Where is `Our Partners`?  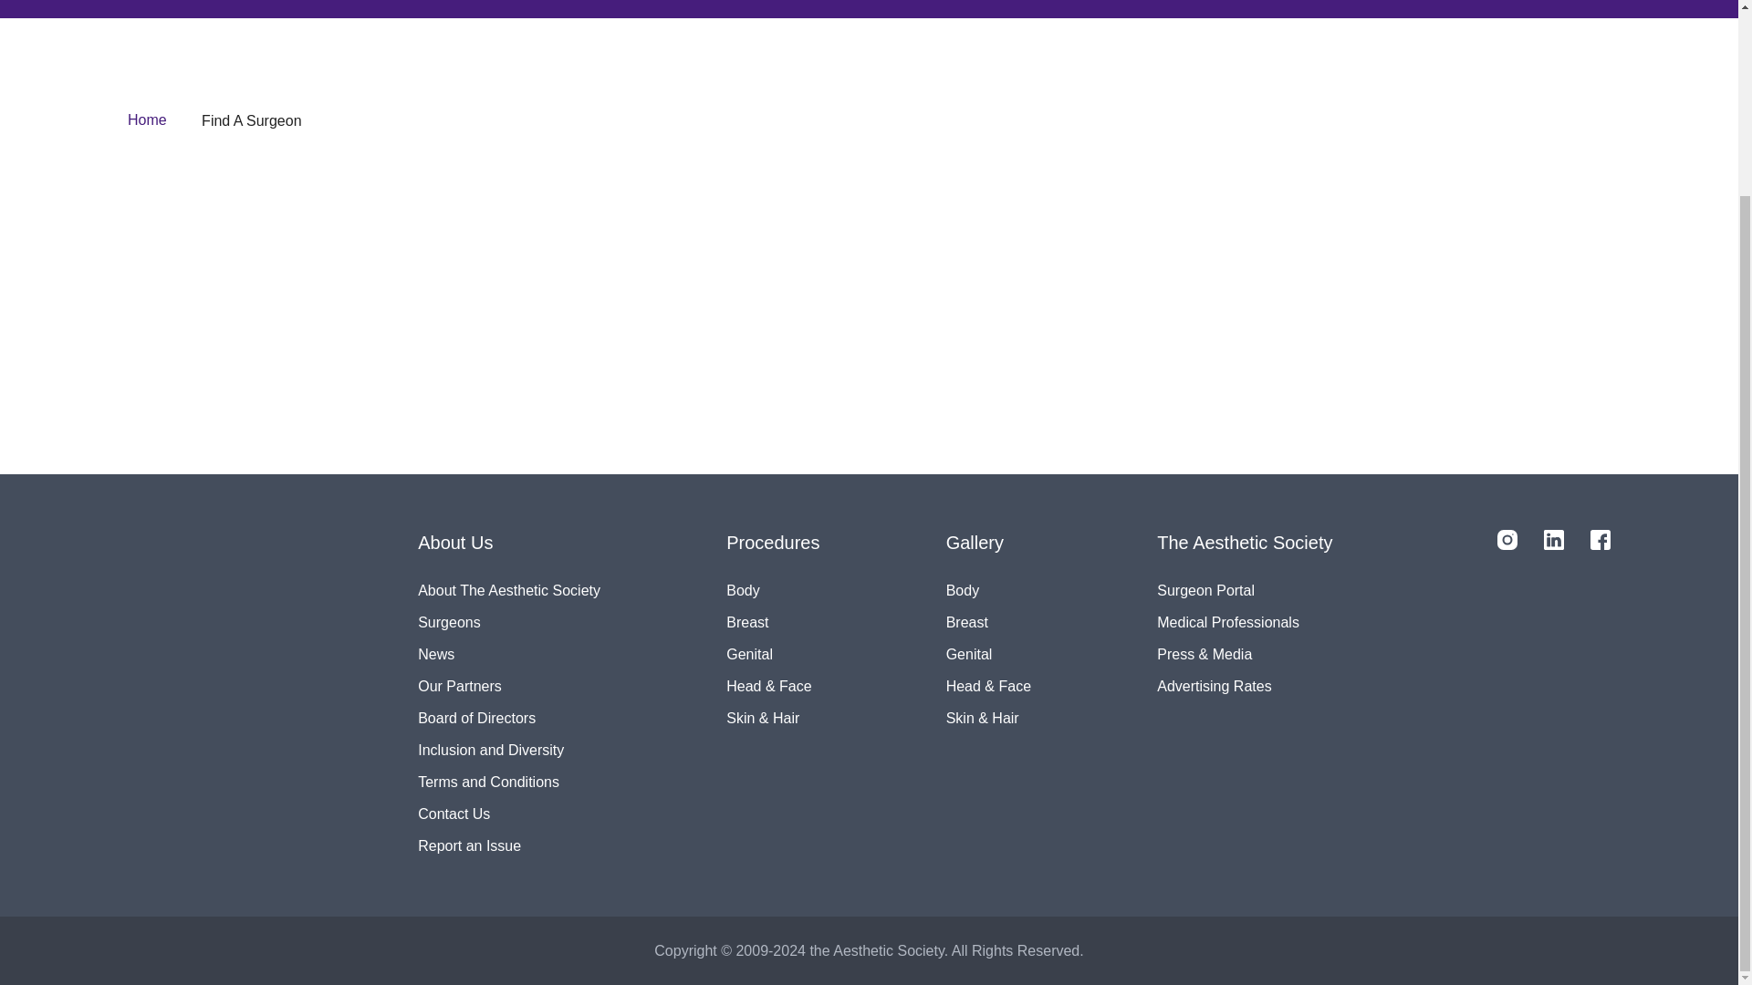
Our Partners is located at coordinates (509, 686).